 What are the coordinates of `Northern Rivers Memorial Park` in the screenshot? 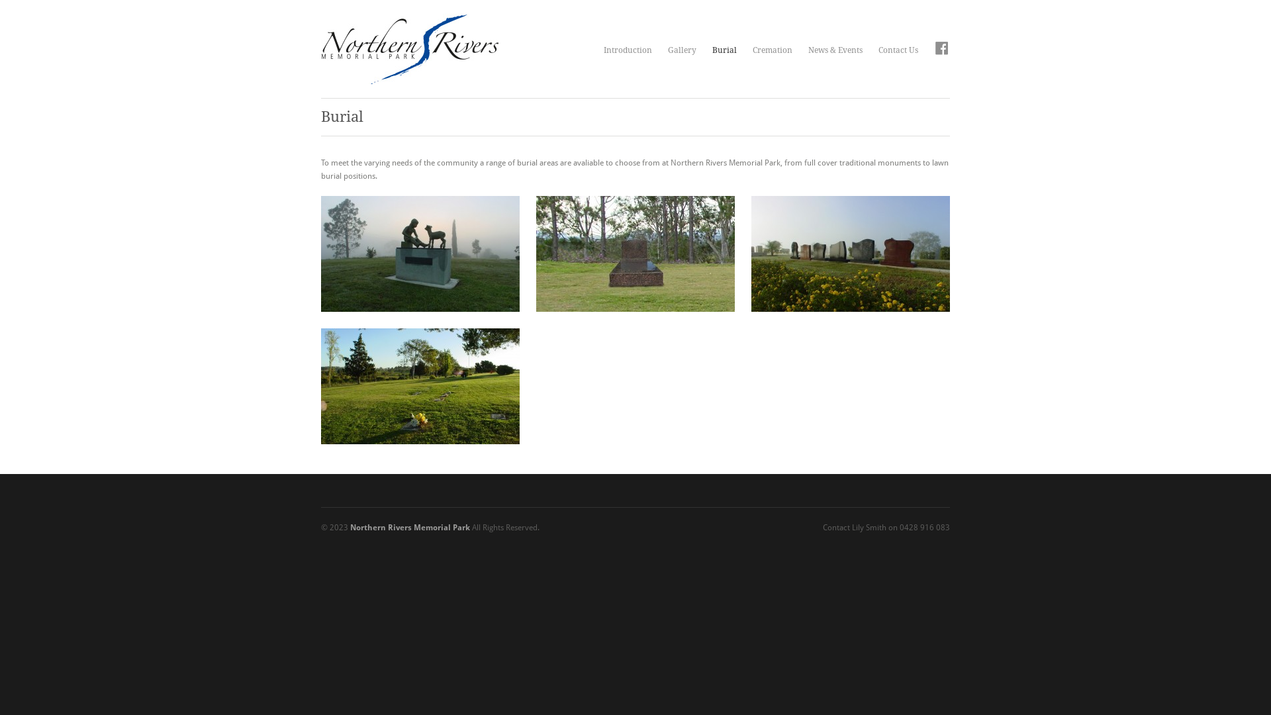 It's located at (410, 528).